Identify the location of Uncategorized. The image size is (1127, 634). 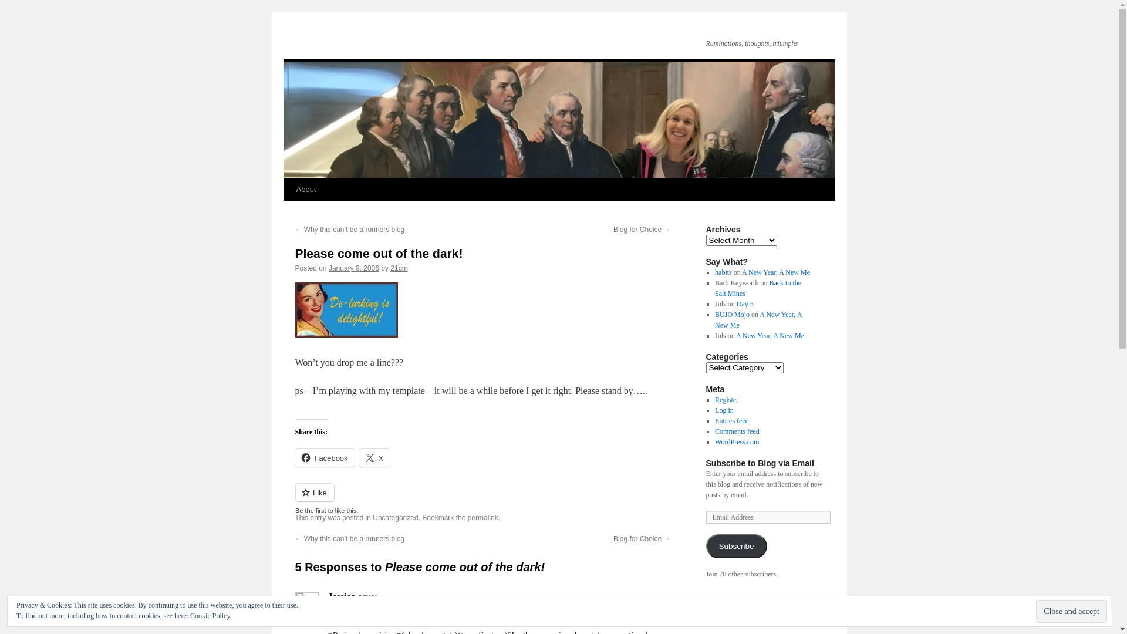
(396, 518).